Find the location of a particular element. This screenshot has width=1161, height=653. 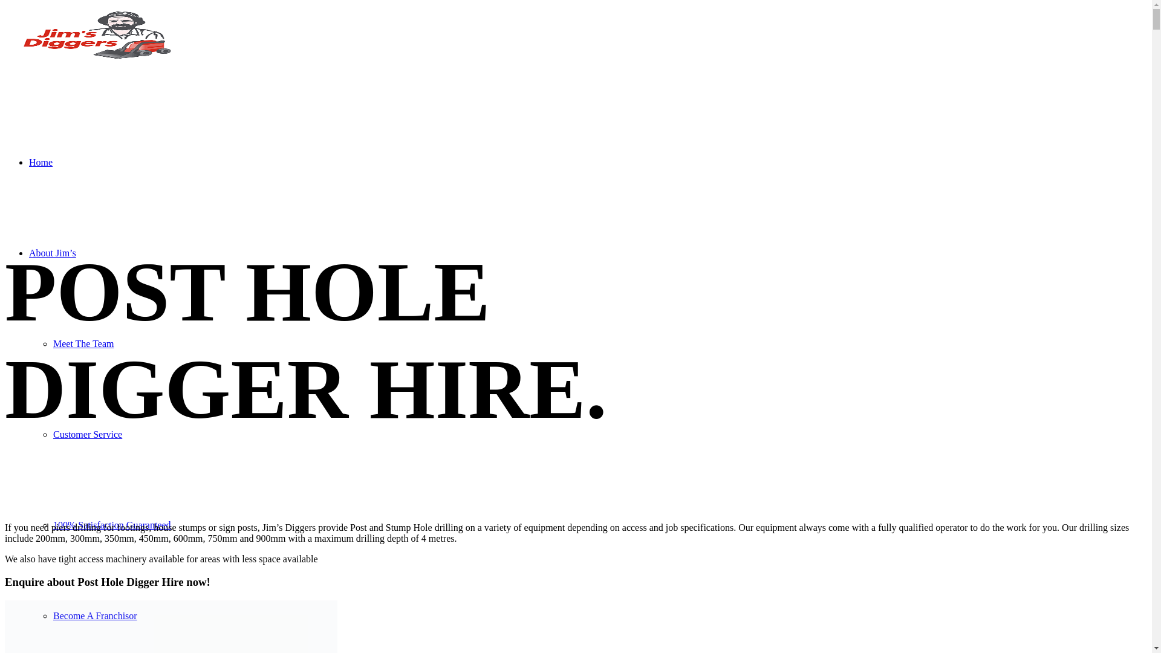

Customer Service is located at coordinates (88, 434).